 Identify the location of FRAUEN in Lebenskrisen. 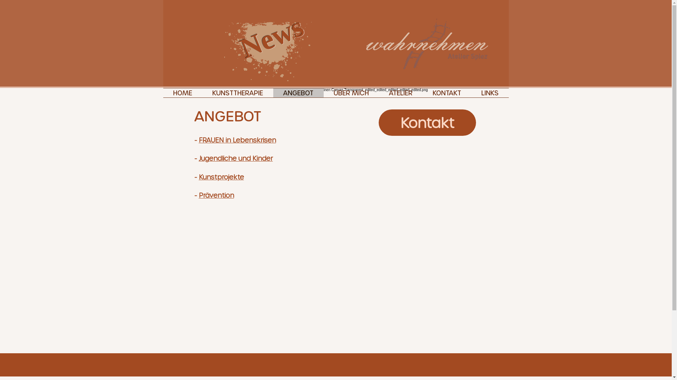
(238, 140).